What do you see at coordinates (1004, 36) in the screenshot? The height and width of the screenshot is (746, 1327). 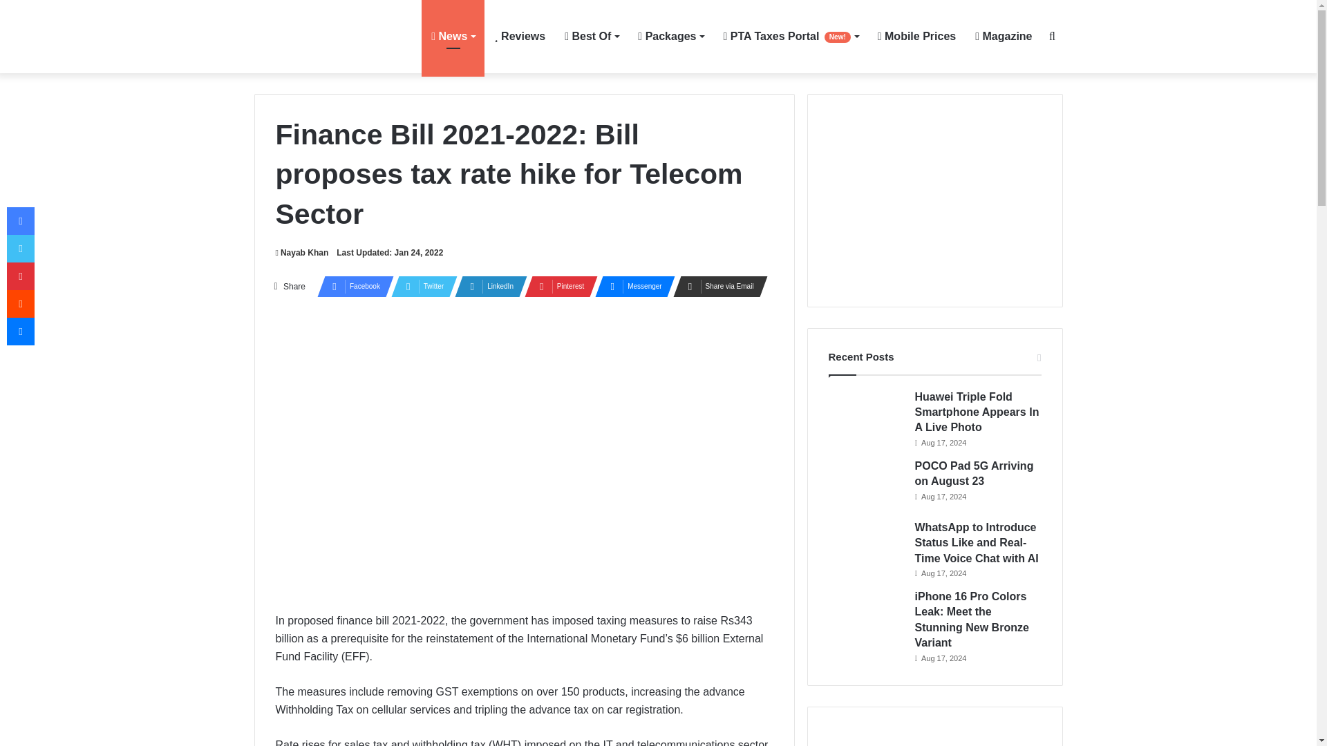 I see `Magazine` at bounding box center [1004, 36].